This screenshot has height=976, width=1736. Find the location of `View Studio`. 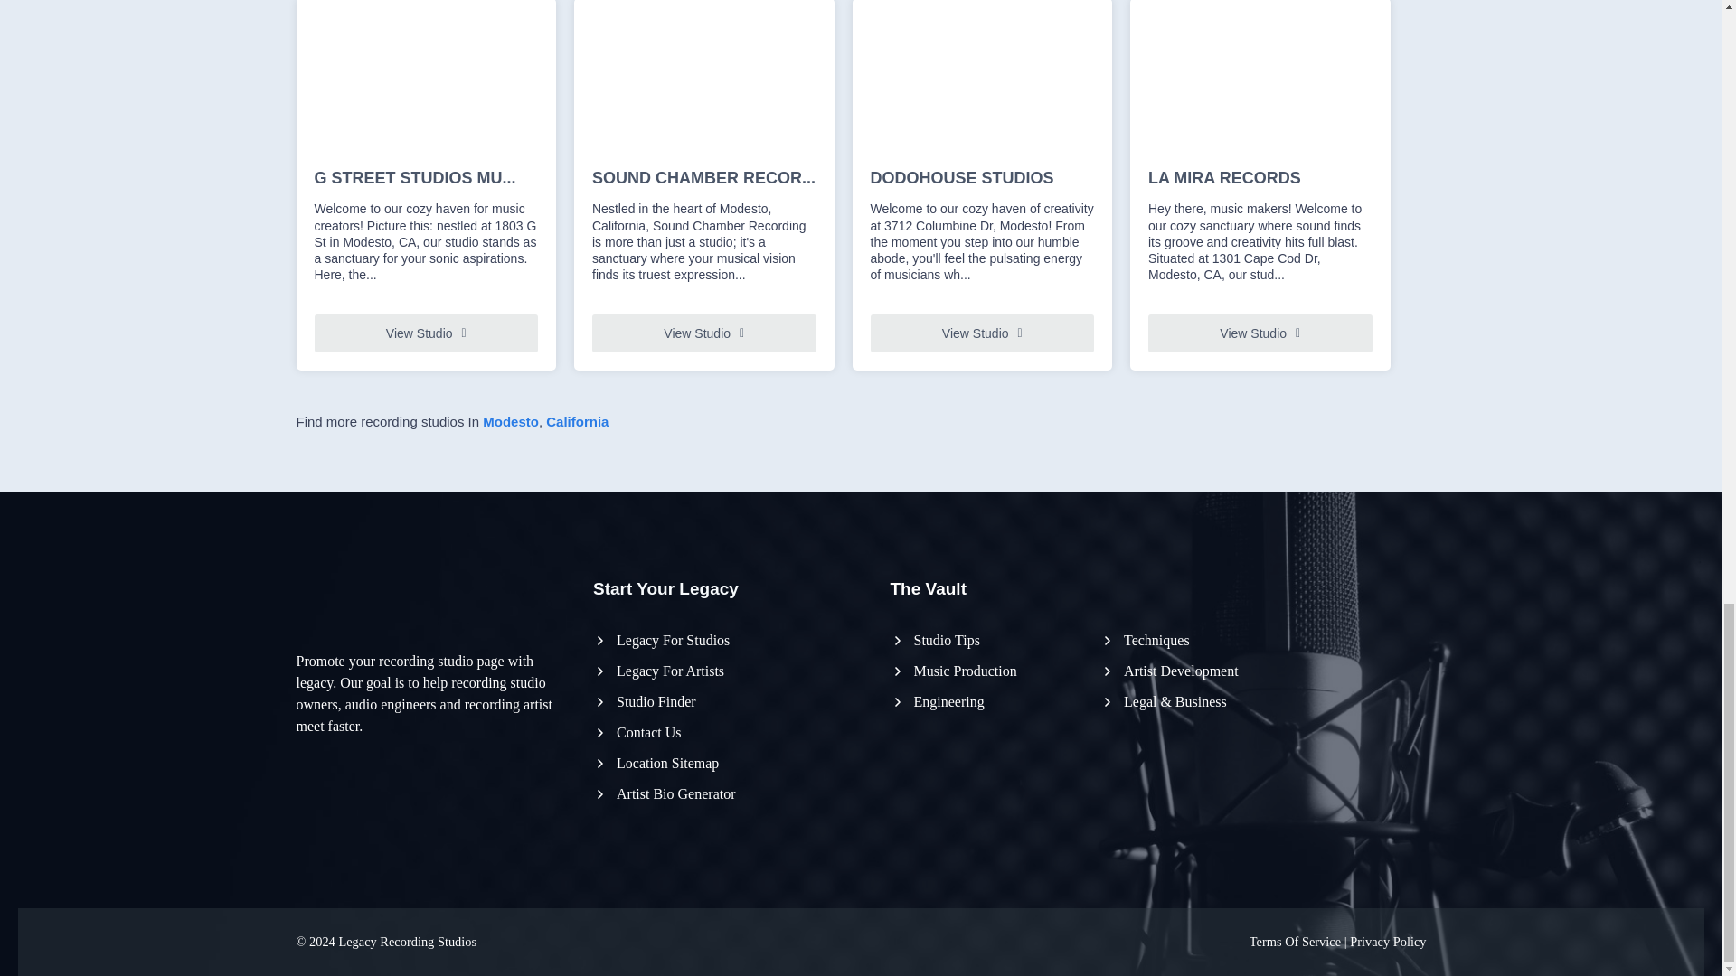

View Studio is located at coordinates (981, 333).